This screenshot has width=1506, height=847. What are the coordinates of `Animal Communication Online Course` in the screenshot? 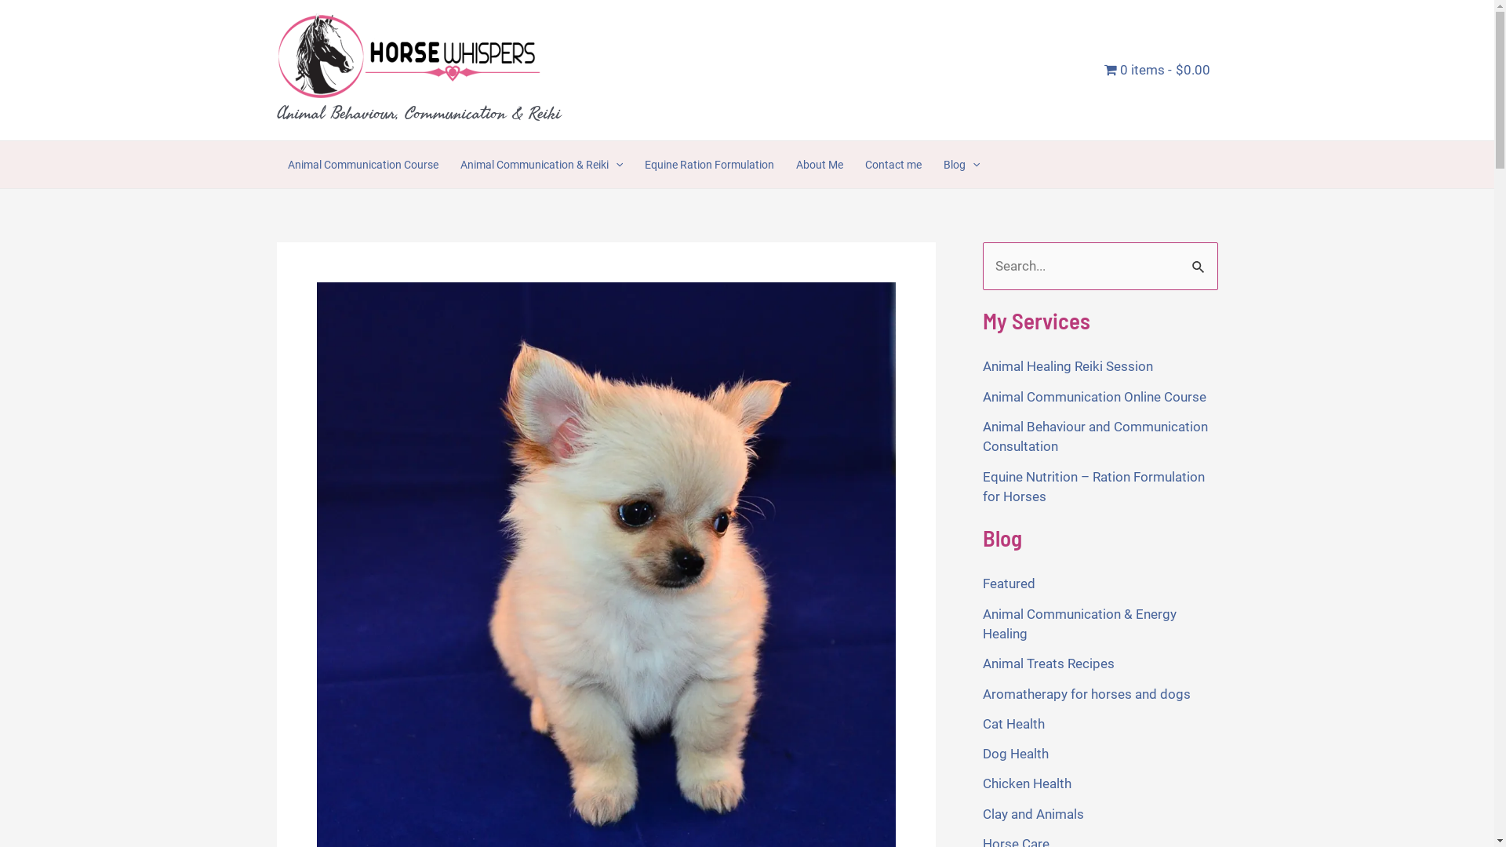 It's located at (1093, 397).